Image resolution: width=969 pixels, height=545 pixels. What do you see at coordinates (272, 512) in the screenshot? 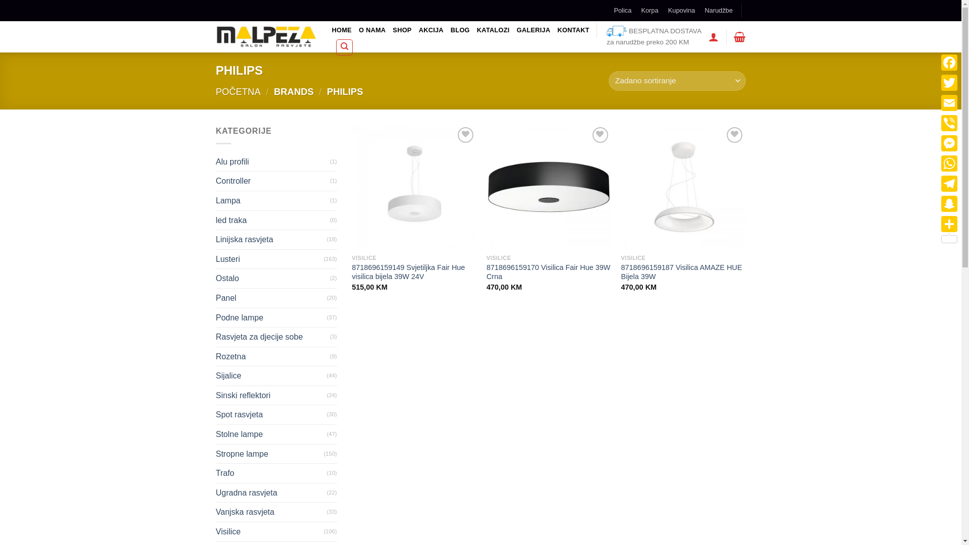
I see `Vanjska rasvjeta` at bounding box center [272, 512].